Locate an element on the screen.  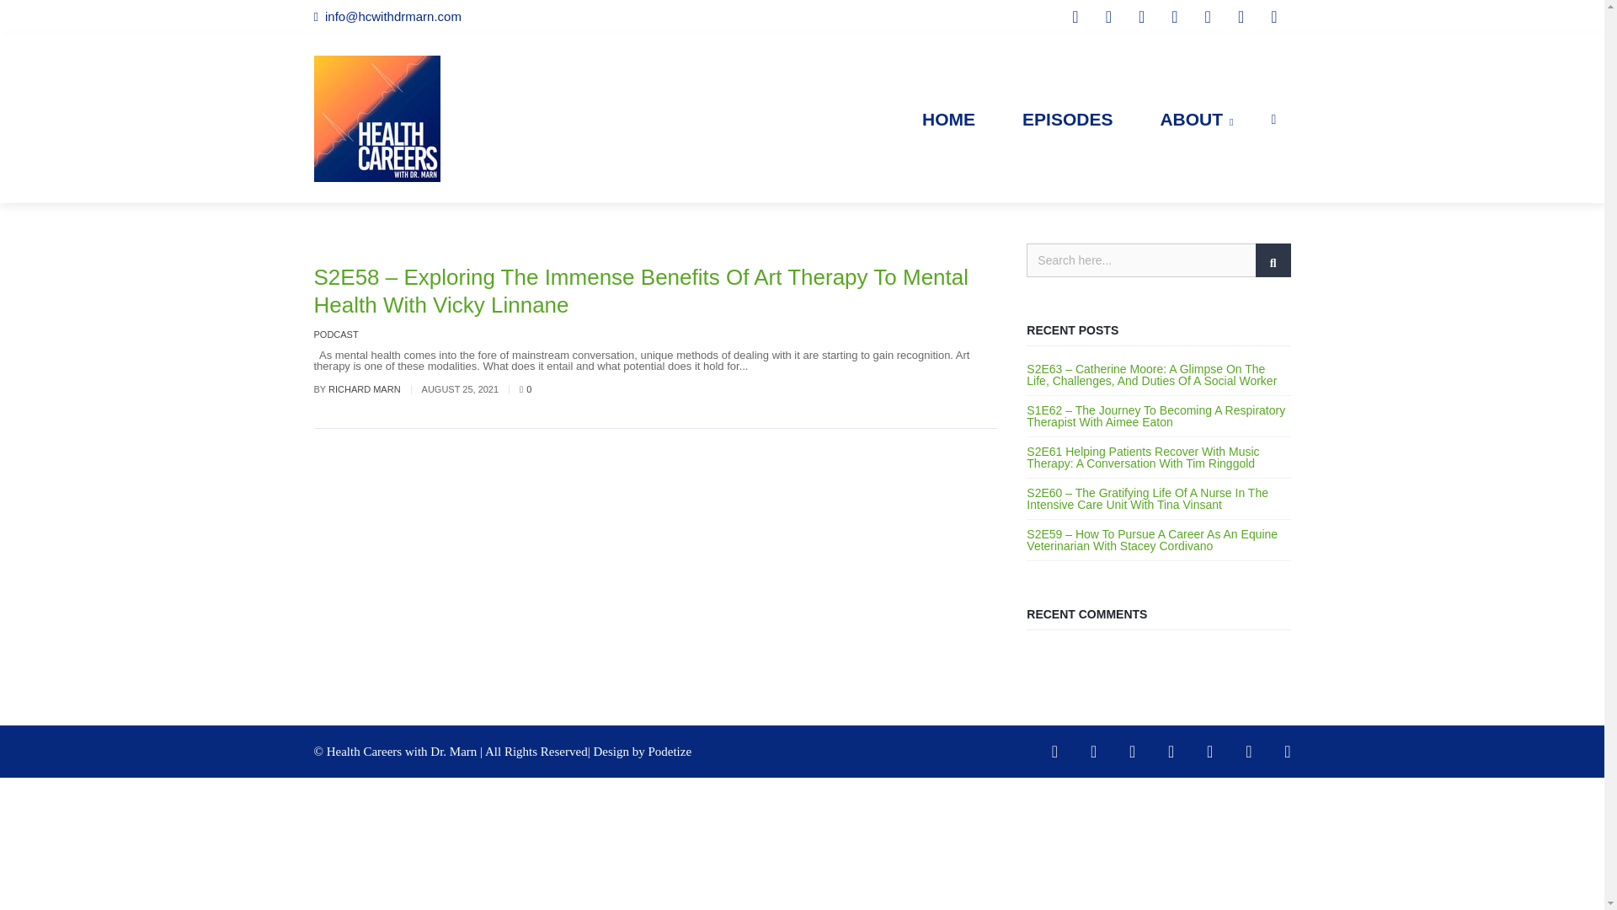
RICHARD MARN is located at coordinates (364, 388).